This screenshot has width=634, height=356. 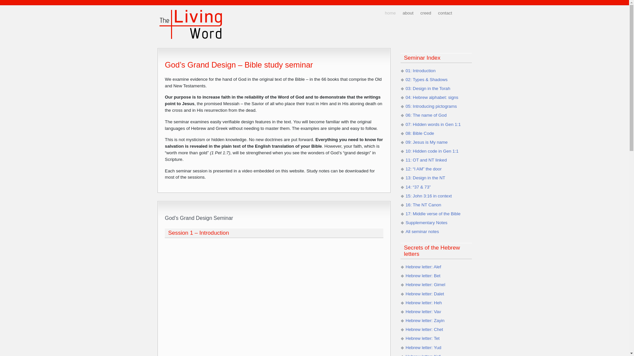 I want to click on 05: Introducing pictograms, so click(x=431, y=106).